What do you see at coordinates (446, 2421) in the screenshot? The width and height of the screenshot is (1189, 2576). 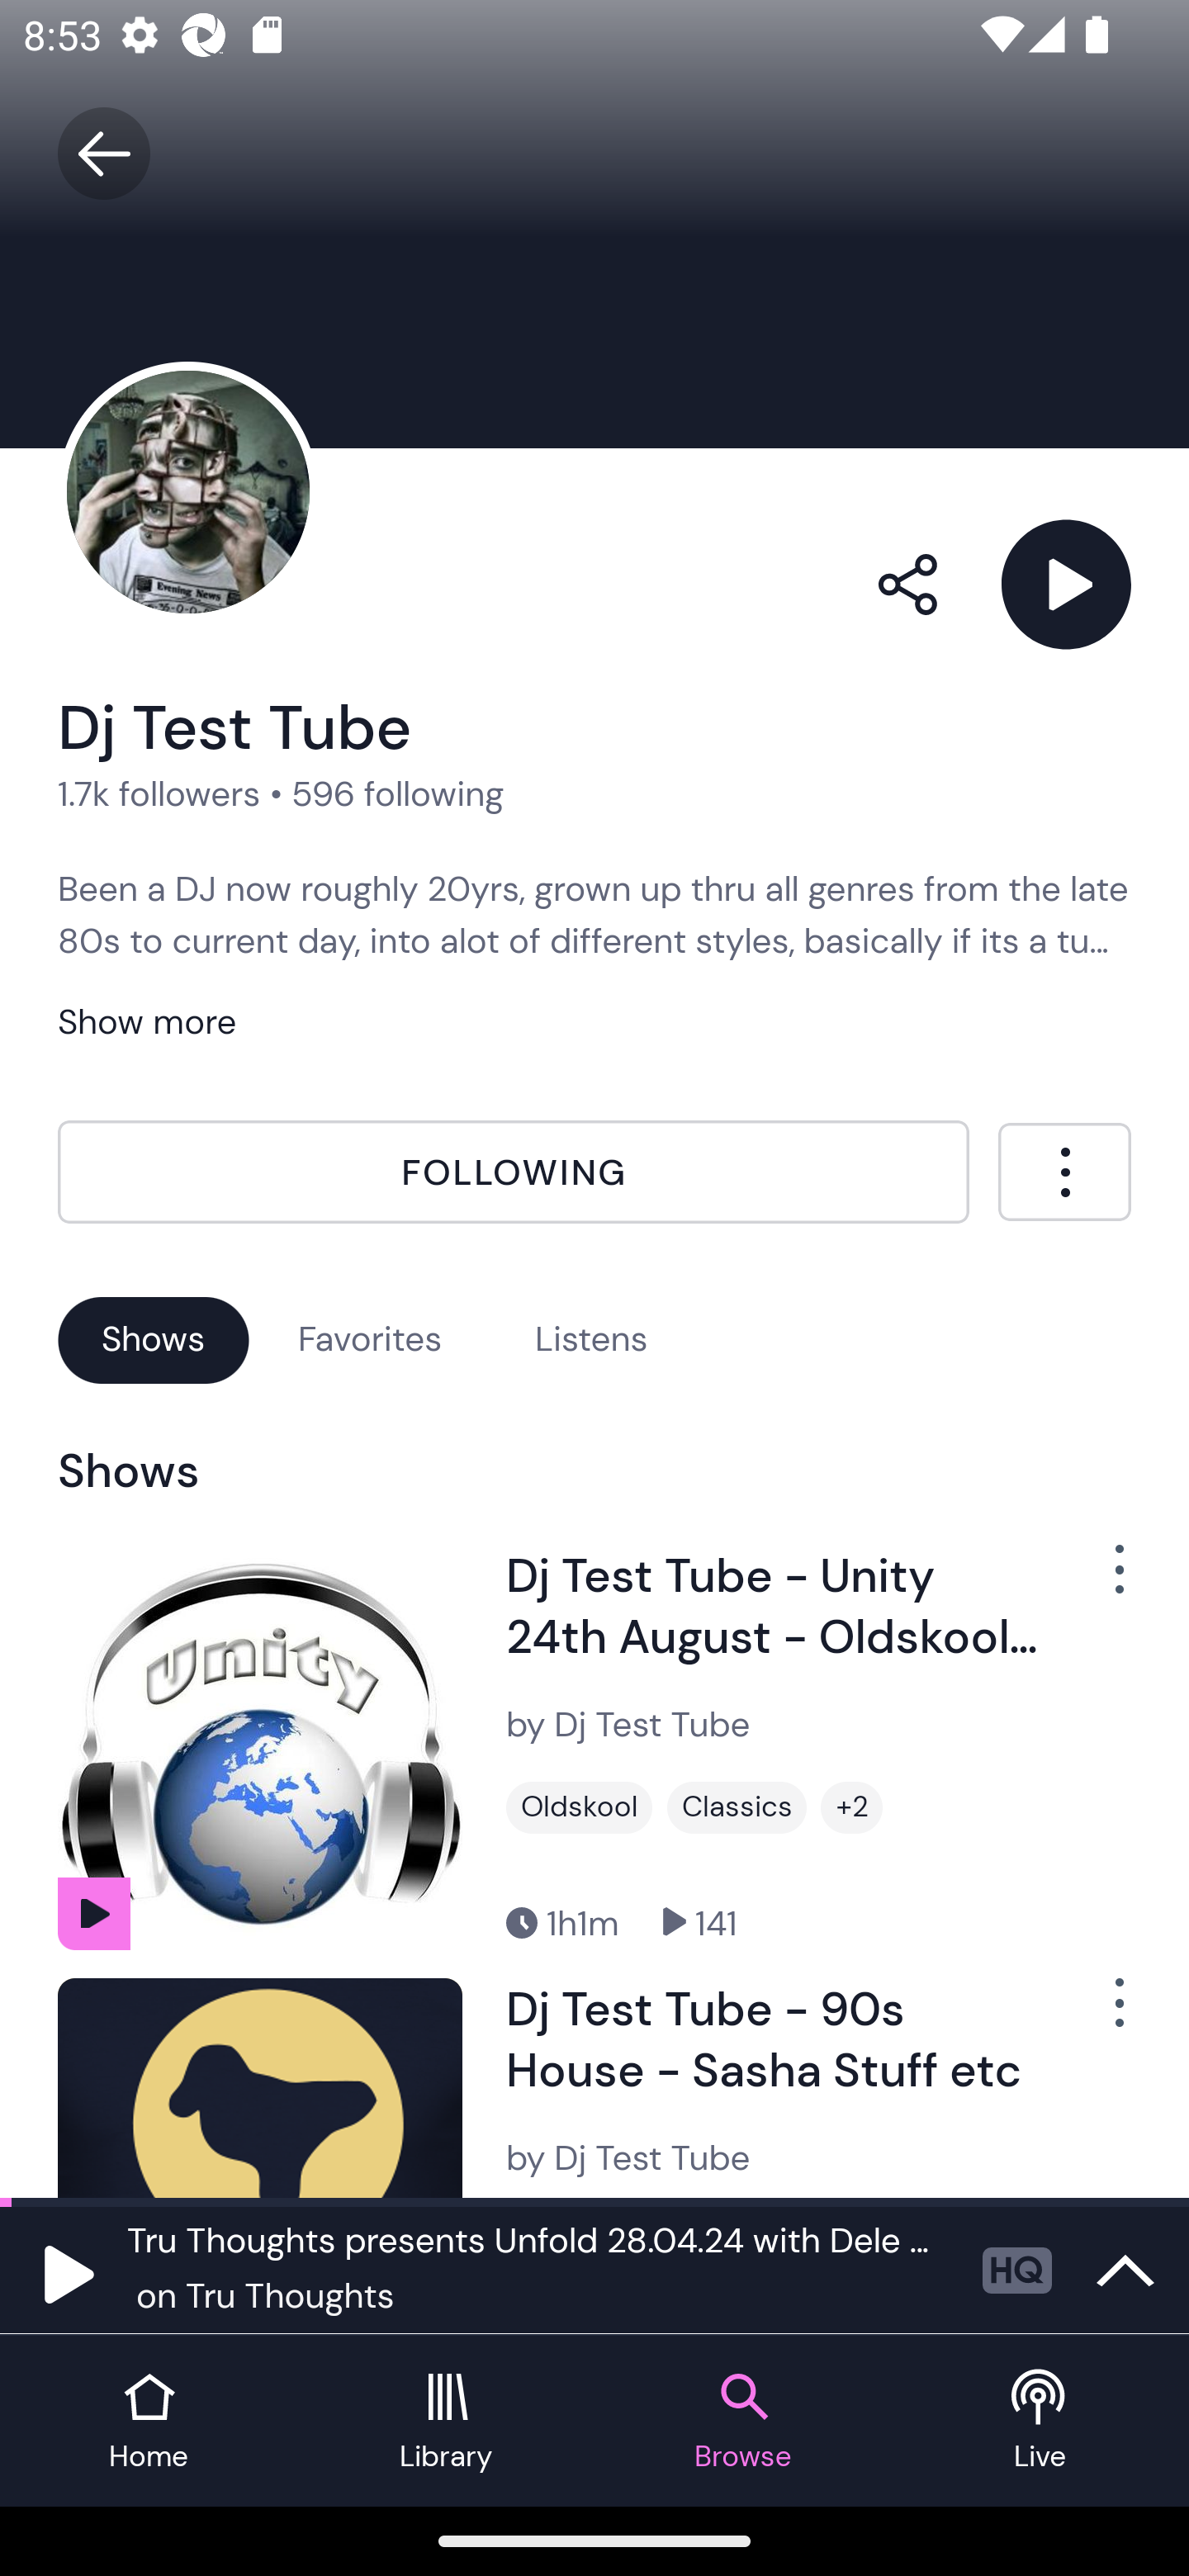 I see `Library tab Library` at bounding box center [446, 2421].